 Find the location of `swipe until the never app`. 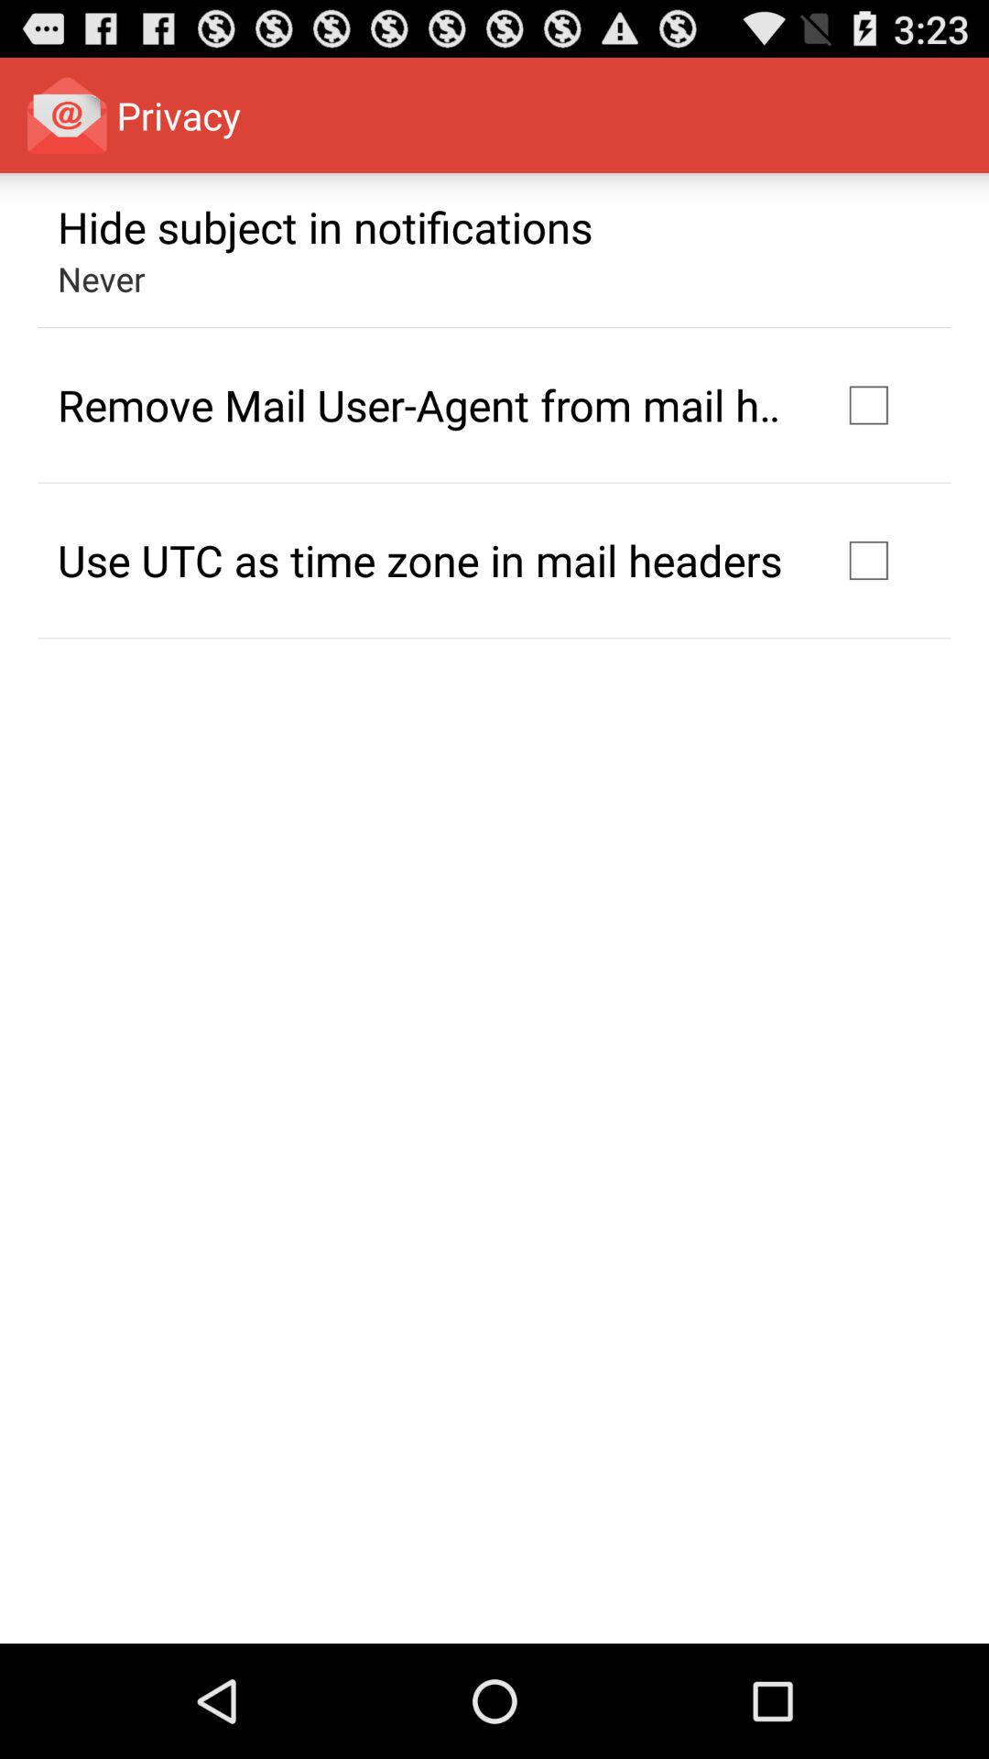

swipe until the never app is located at coordinates (101, 279).